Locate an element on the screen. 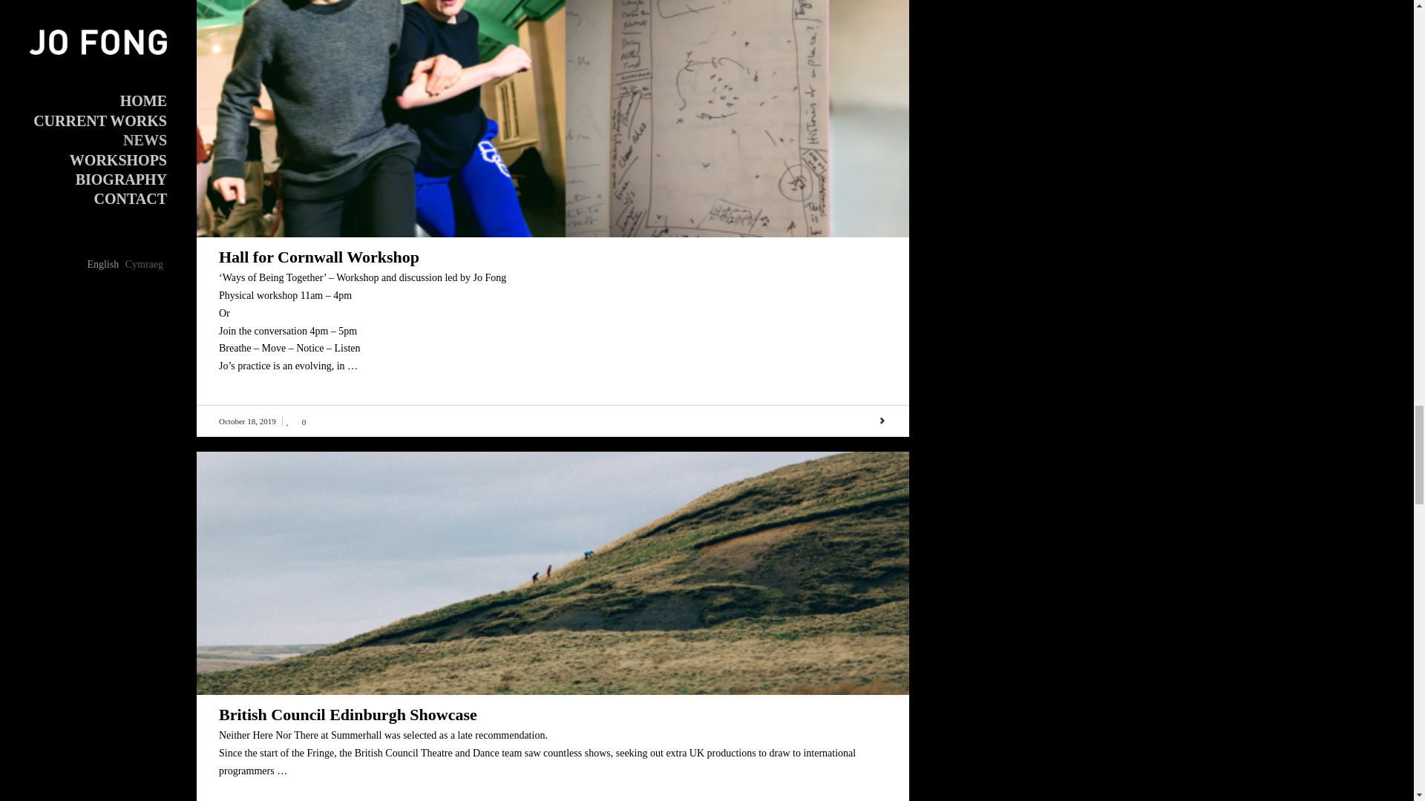 Image resolution: width=1425 pixels, height=801 pixels. Hall for Cornwall Workshop is located at coordinates (319, 257).